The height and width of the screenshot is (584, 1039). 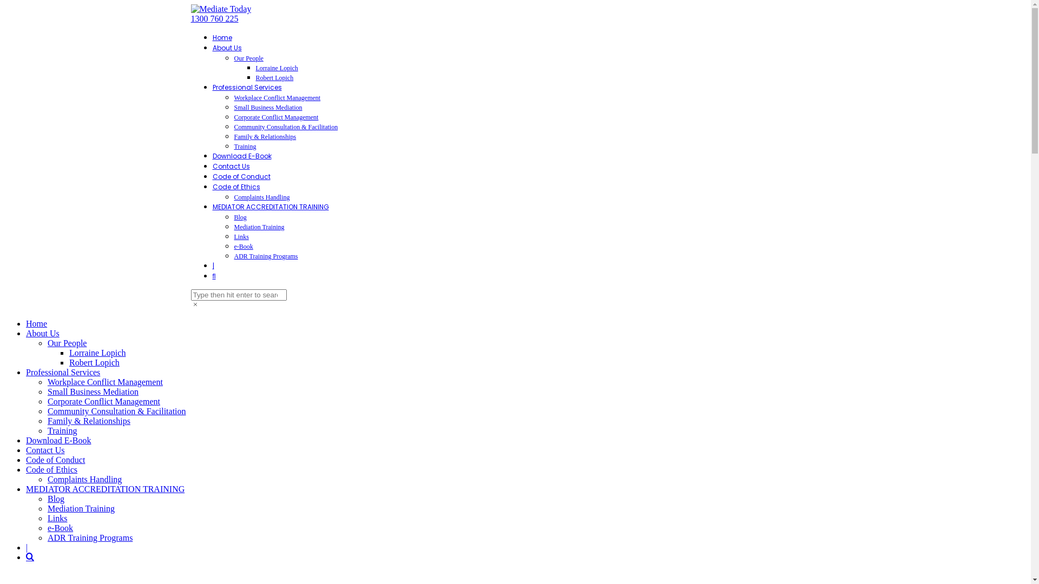 I want to click on Small Business Mediation, so click(x=268, y=108).